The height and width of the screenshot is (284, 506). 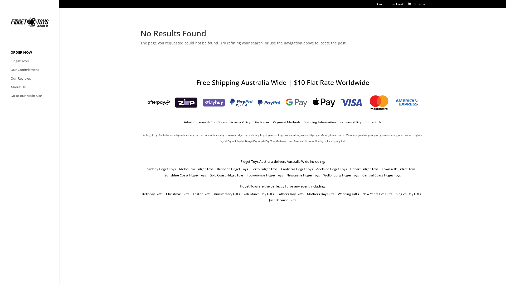 I want to click on Cart, so click(x=380, y=5).